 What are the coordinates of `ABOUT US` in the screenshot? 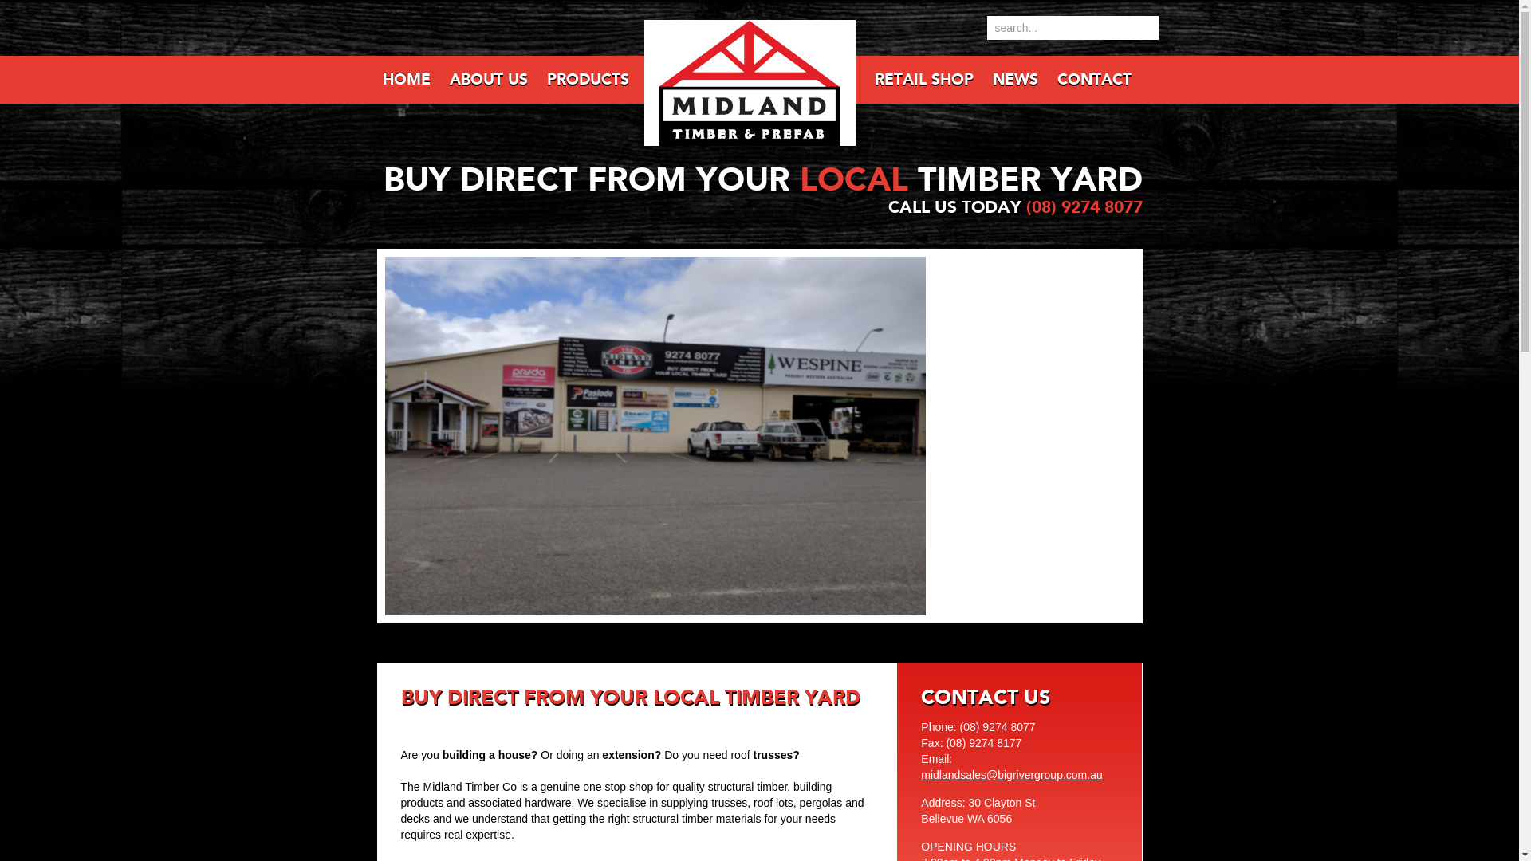 It's located at (488, 80).